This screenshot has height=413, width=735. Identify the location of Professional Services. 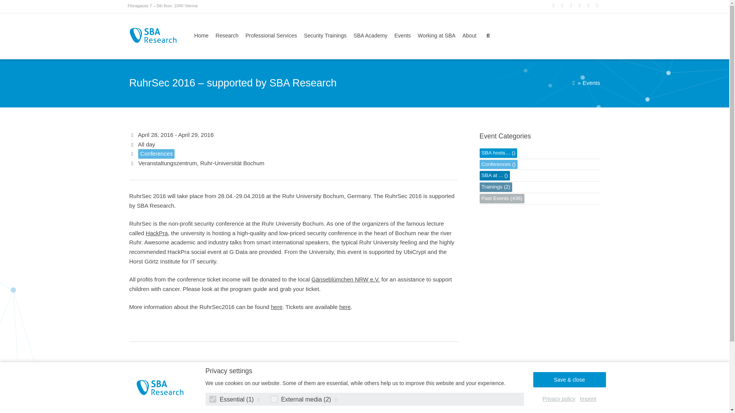
(271, 36).